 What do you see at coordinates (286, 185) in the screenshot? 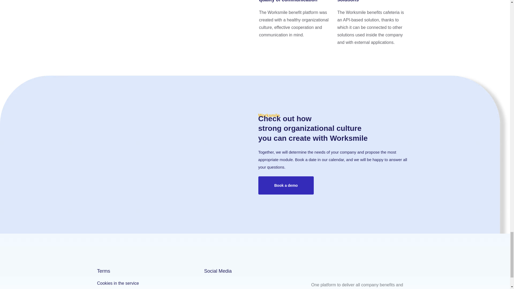
I see `Book a demo` at bounding box center [286, 185].